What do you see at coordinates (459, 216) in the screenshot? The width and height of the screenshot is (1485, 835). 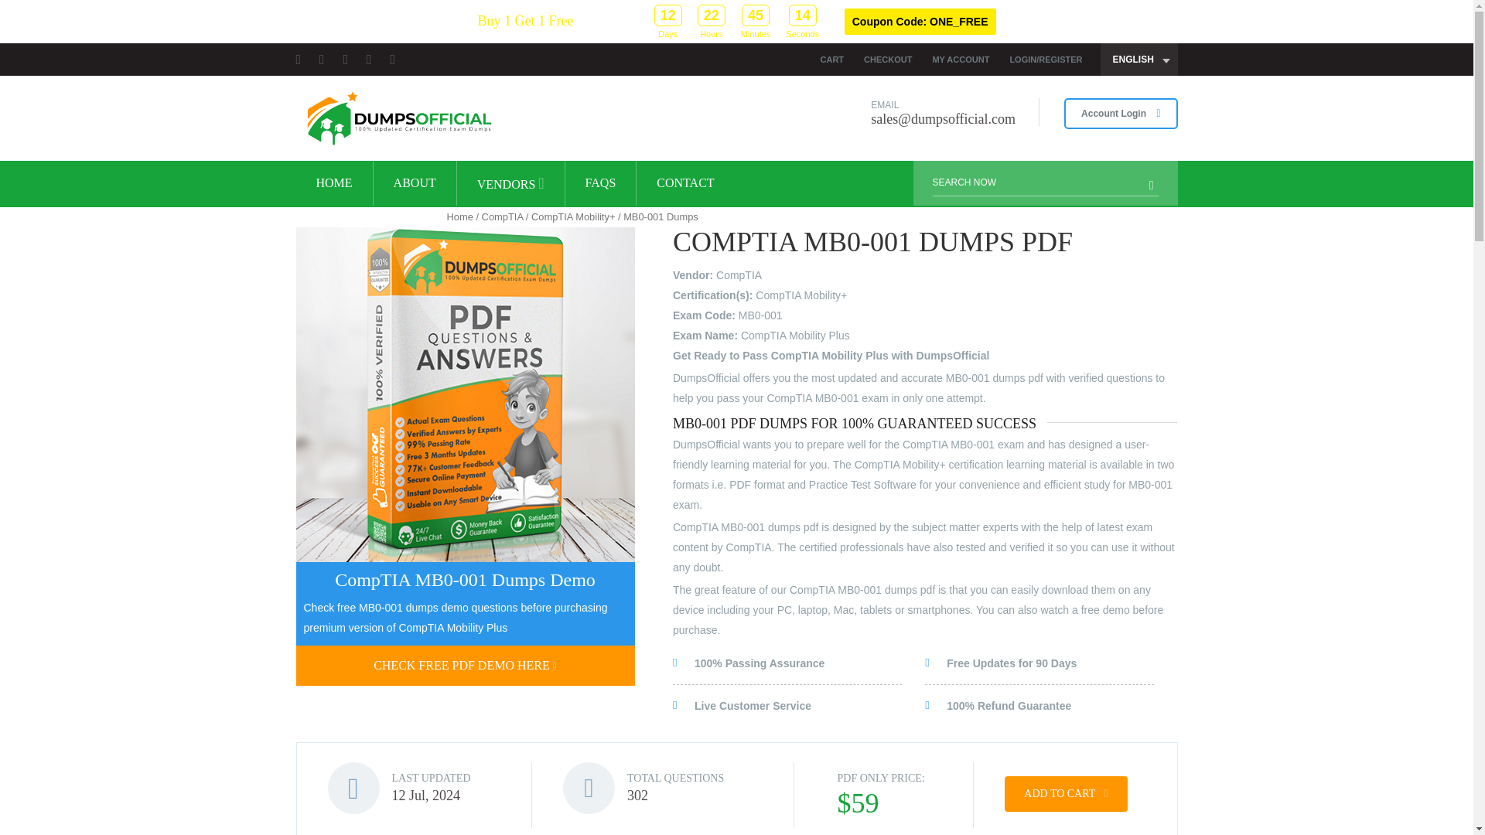 I see `Home` at bounding box center [459, 216].